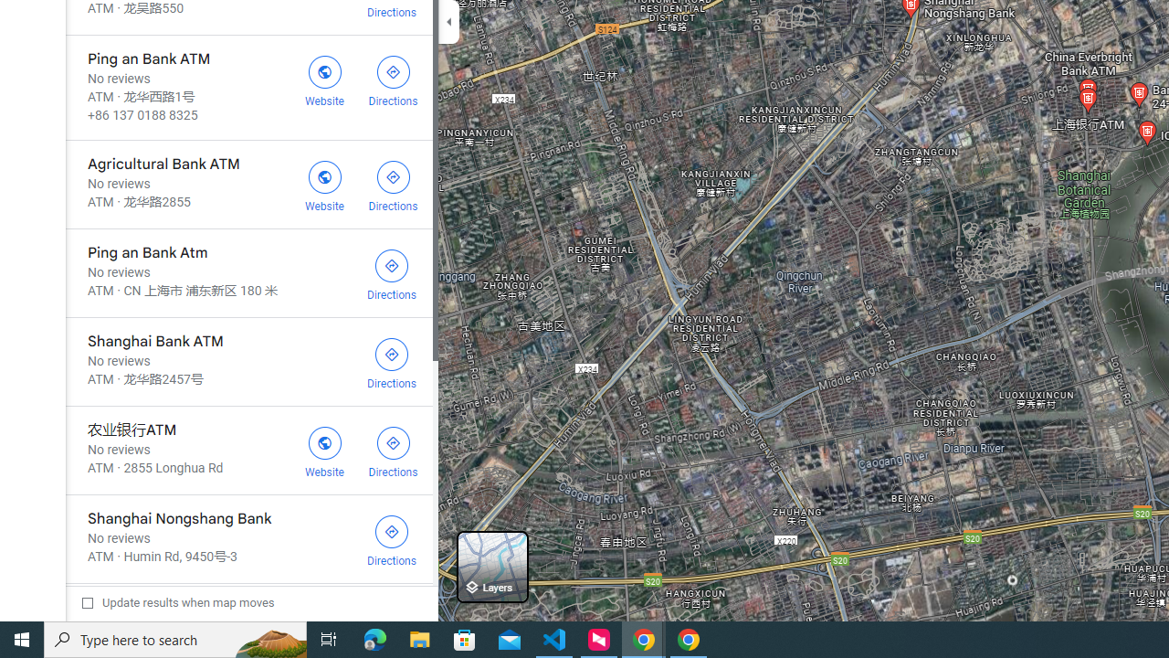  What do you see at coordinates (248, 362) in the screenshot?
I see `Shanghai Bank ATM` at bounding box center [248, 362].